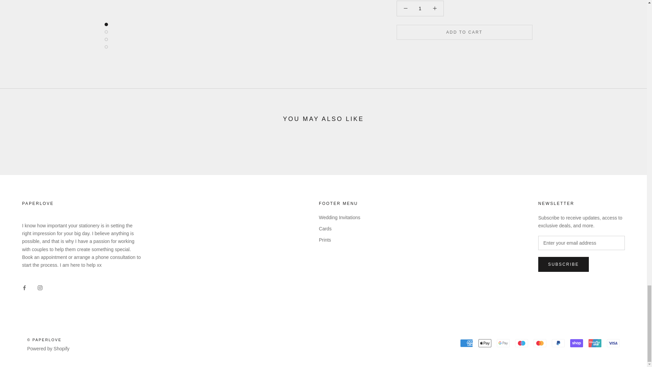 This screenshot has height=367, width=652. What do you see at coordinates (595, 343) in the screenshot?
I see `Union Pay` at bounding box center [595, 343].